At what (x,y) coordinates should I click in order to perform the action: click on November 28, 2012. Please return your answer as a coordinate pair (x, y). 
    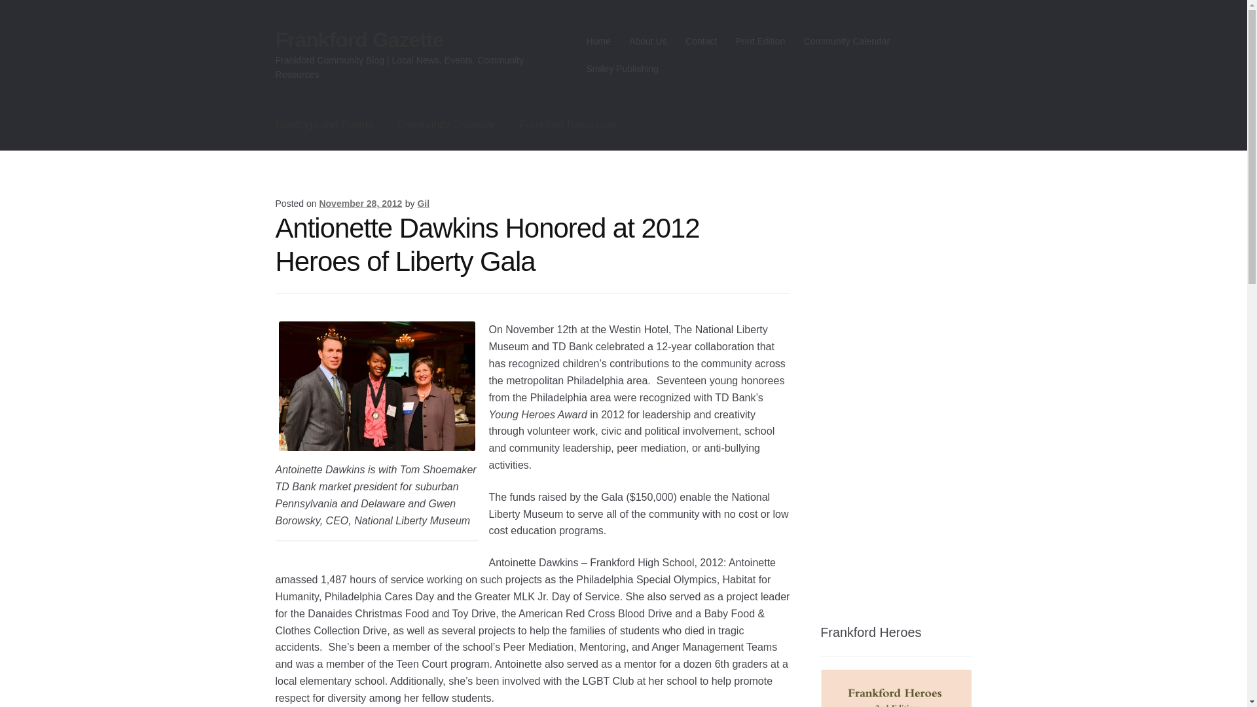
    Looking at the image, I should click on (360, 203).